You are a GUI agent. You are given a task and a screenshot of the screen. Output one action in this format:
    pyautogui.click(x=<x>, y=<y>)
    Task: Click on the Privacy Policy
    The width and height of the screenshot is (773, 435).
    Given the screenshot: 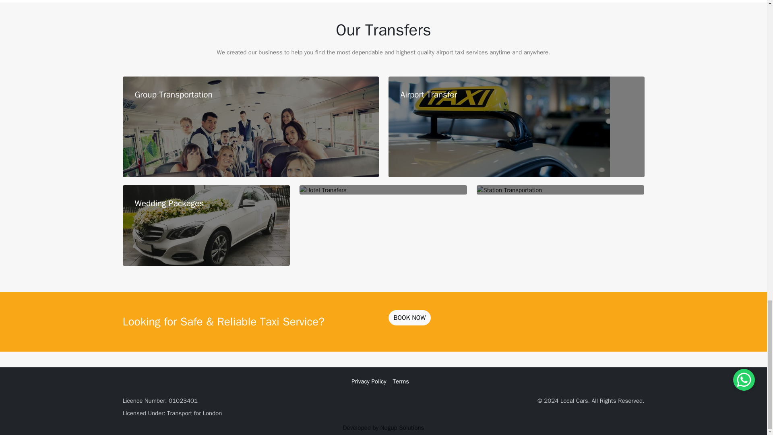 What is the action you would take?
    pyautogui.click(x=369, y=382)
    